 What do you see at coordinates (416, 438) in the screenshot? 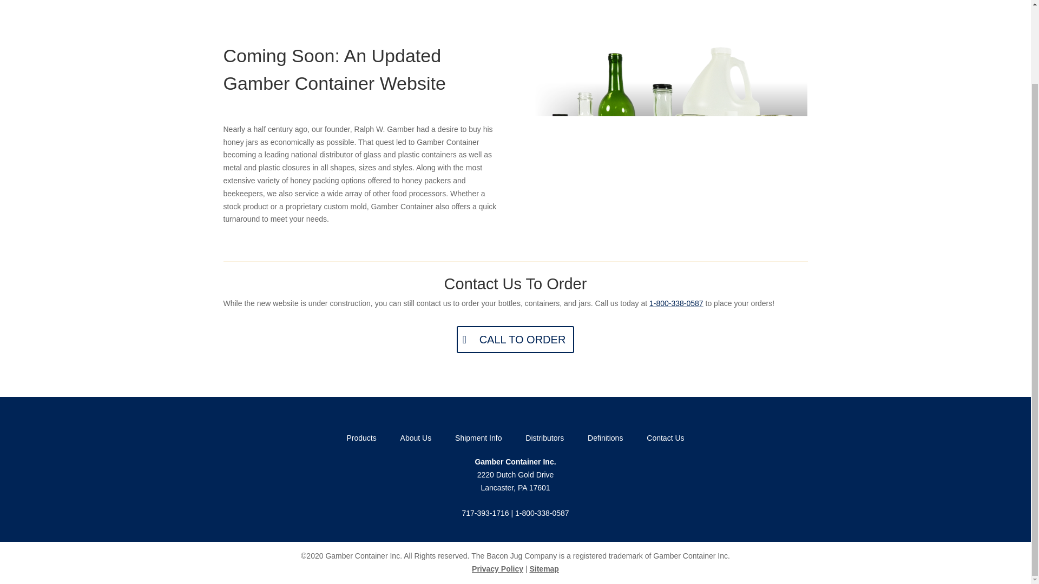
I see `About Us` at bounding box center [416, 438].